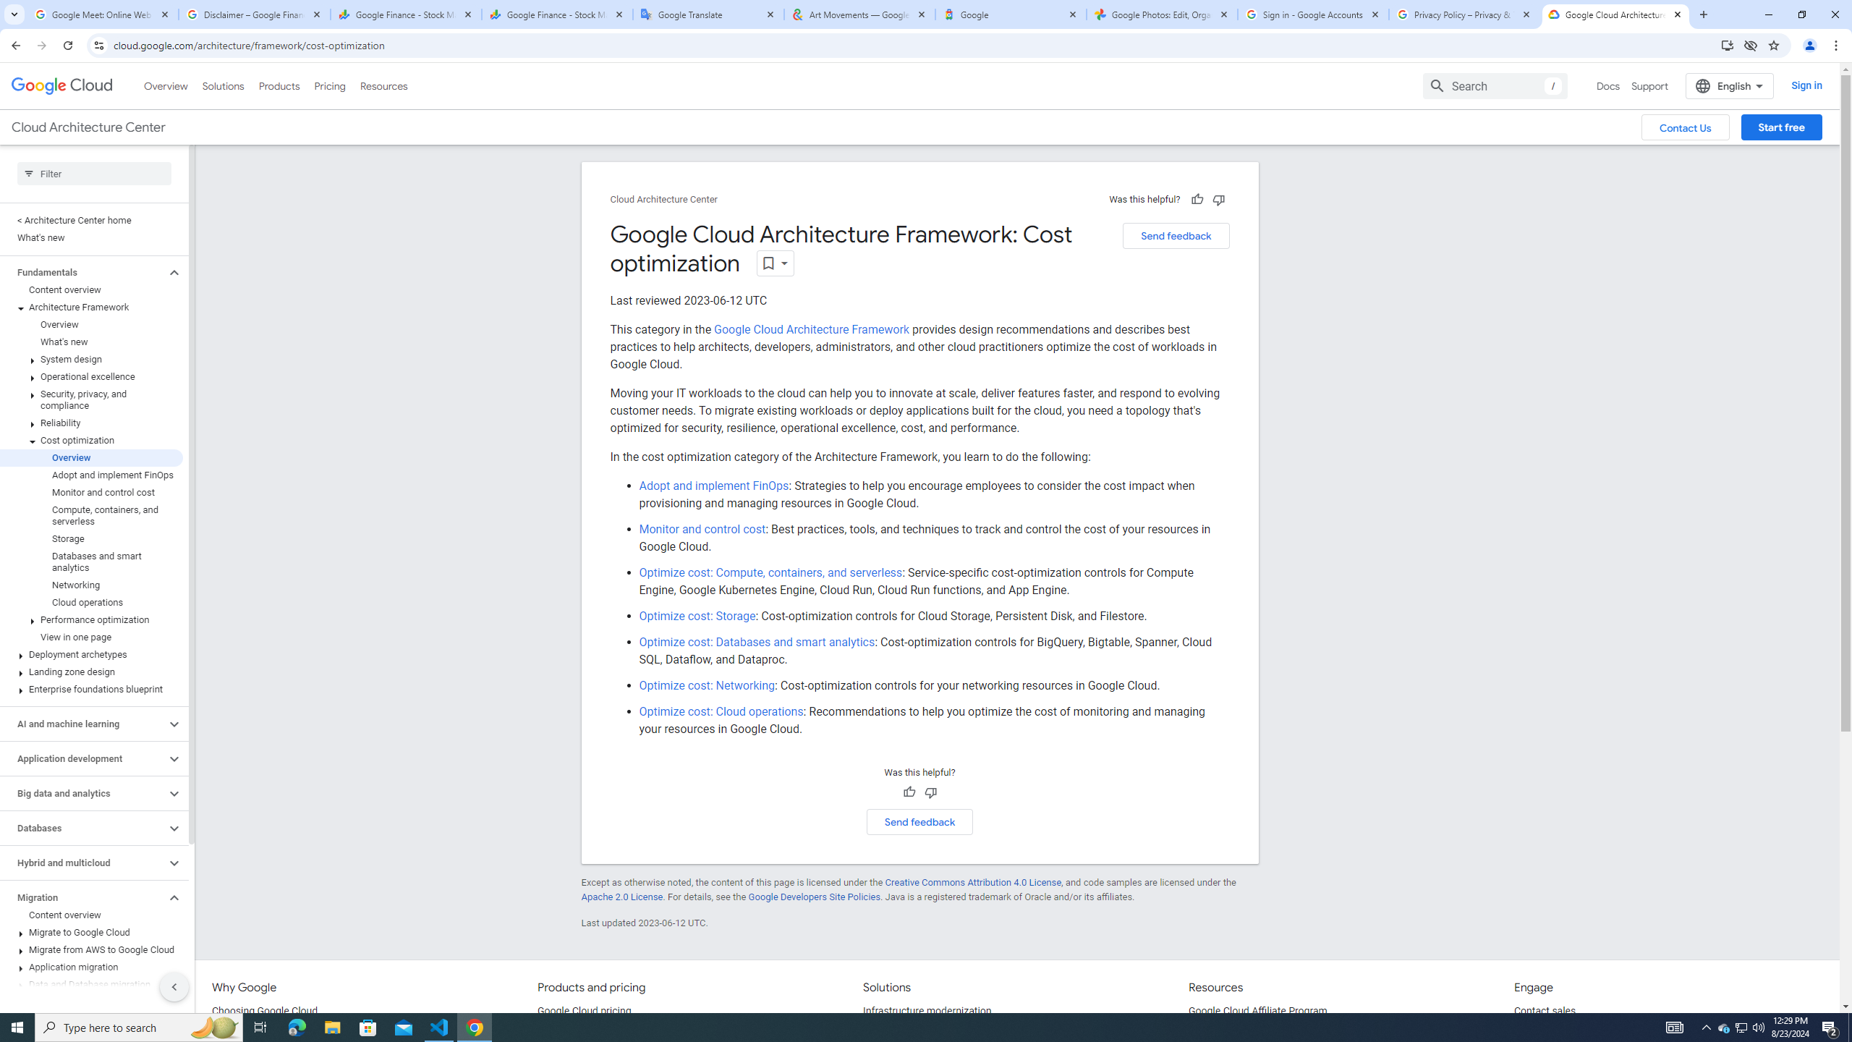  What do you see at coordinates (91, 672) in the screenshot?
I see `Landing zone design` at bounding box center [91, 672].